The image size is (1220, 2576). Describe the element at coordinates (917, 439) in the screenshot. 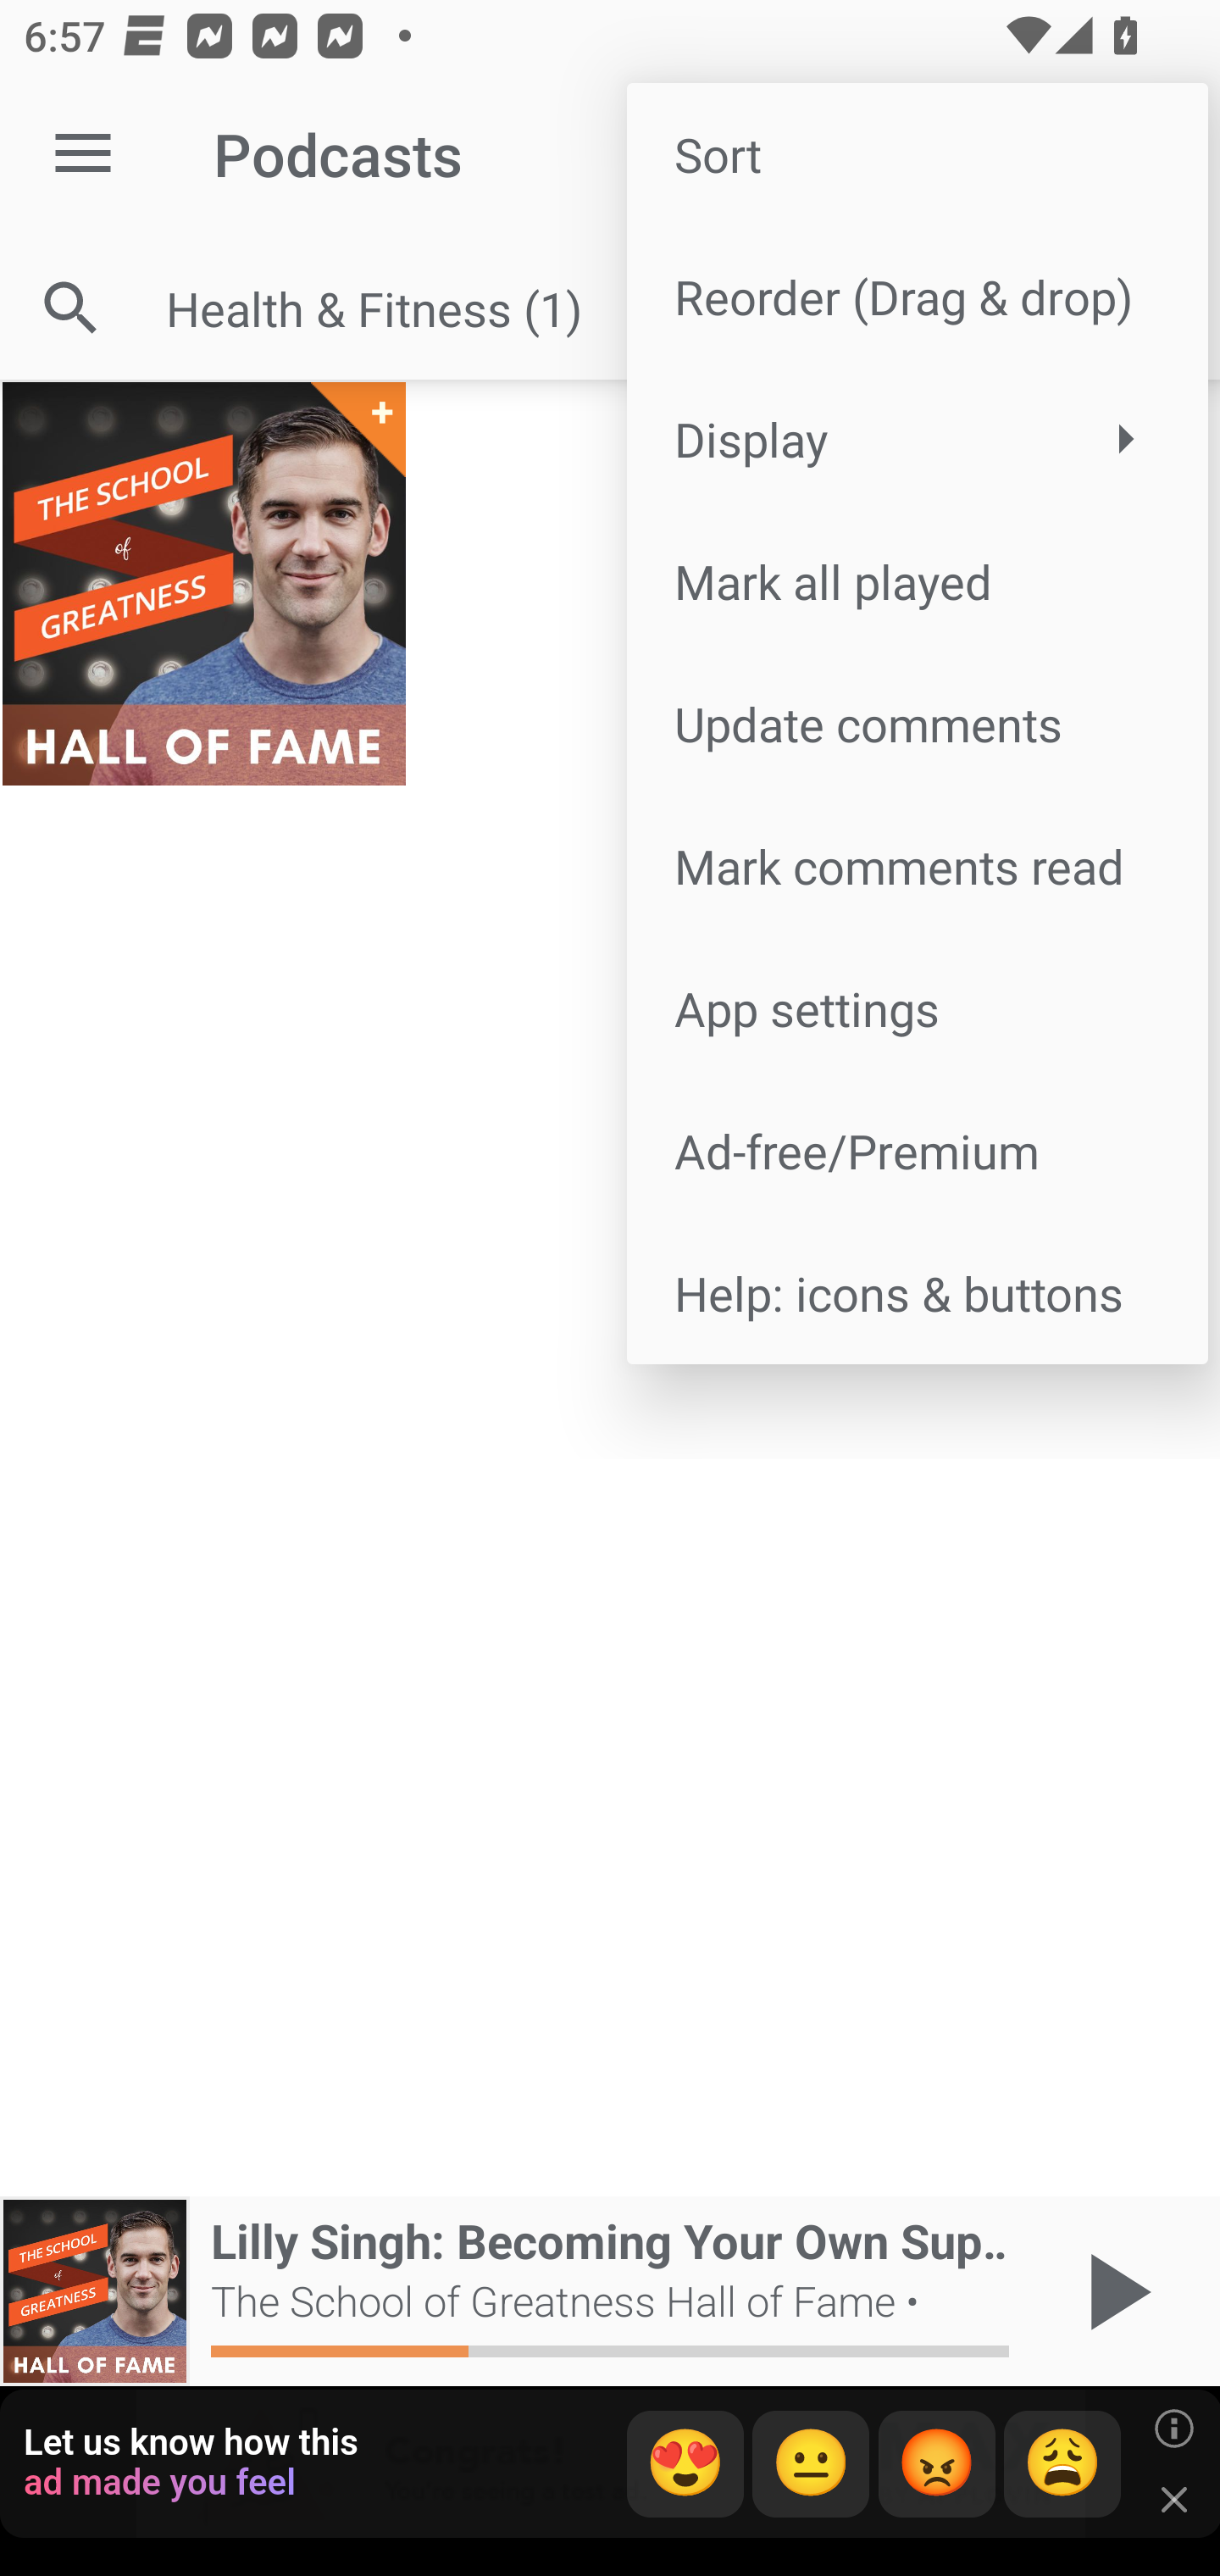

I see `Display` at that location.